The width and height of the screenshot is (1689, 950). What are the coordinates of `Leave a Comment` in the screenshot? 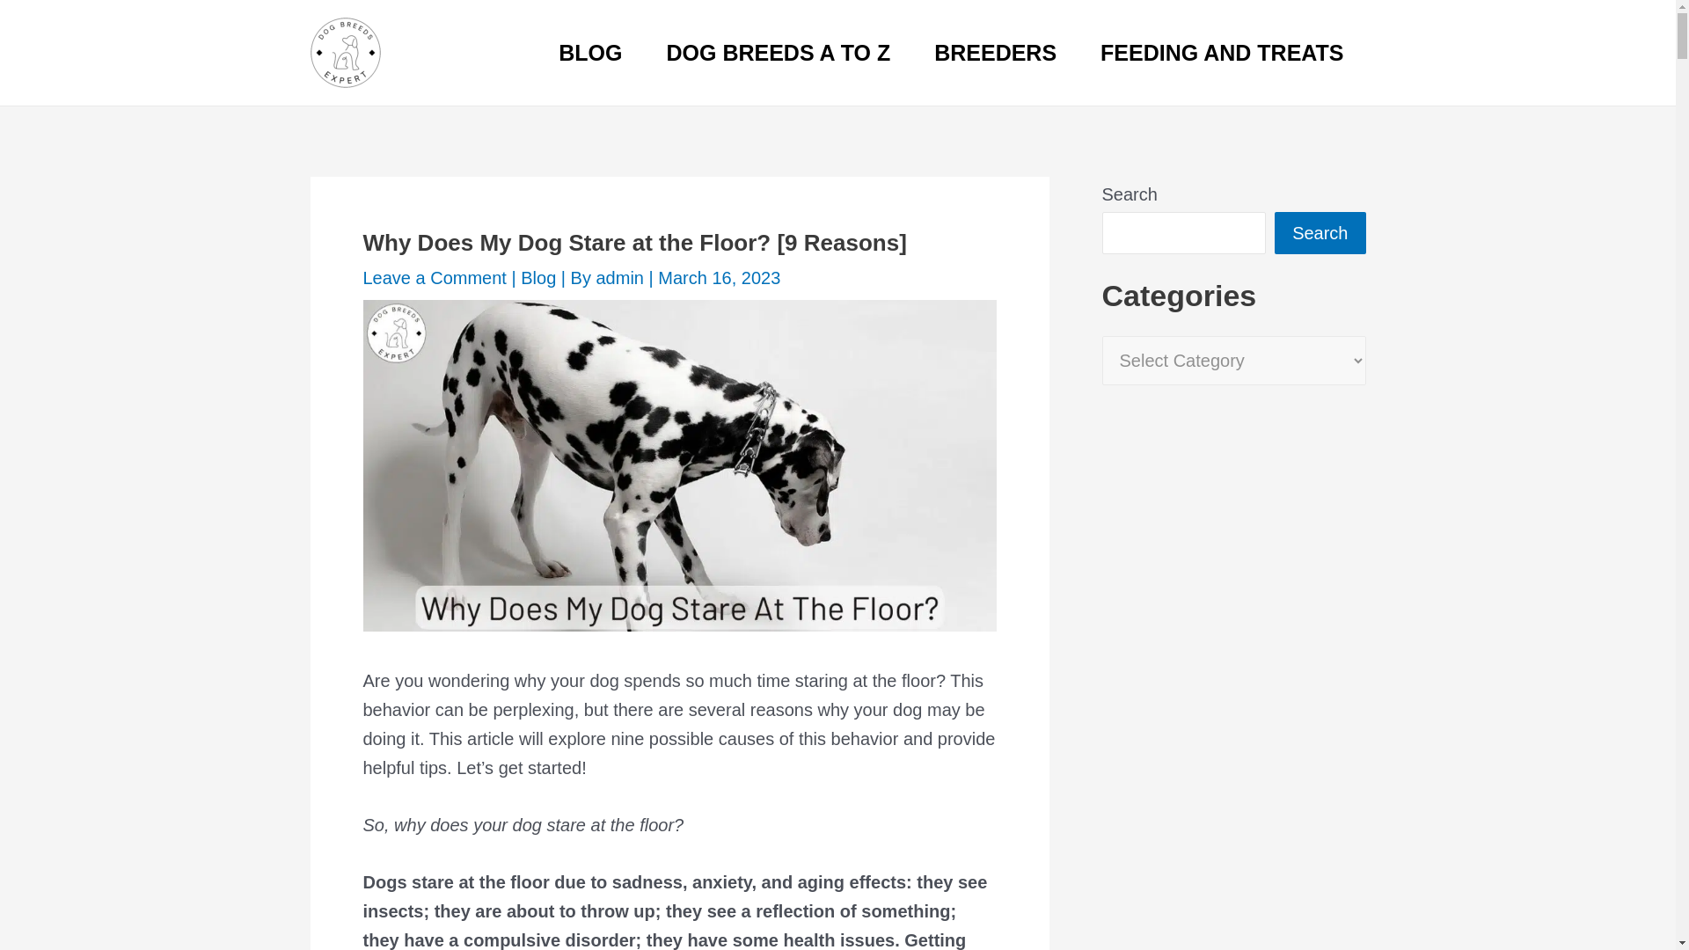 It's located at (434, 278).